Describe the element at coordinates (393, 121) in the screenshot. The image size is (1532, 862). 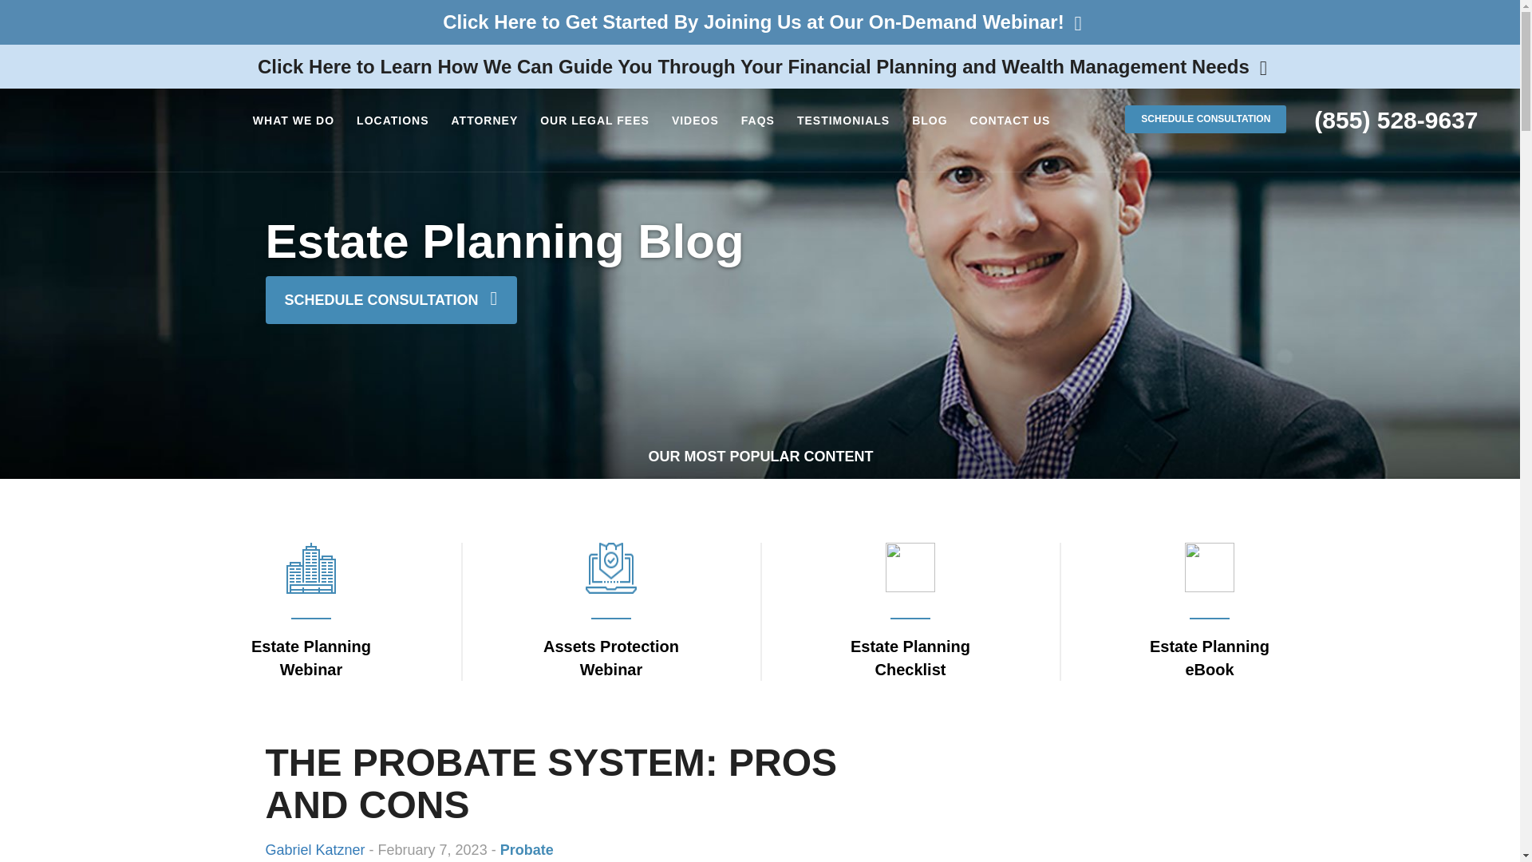
I see `LOCATIONS` at that location.